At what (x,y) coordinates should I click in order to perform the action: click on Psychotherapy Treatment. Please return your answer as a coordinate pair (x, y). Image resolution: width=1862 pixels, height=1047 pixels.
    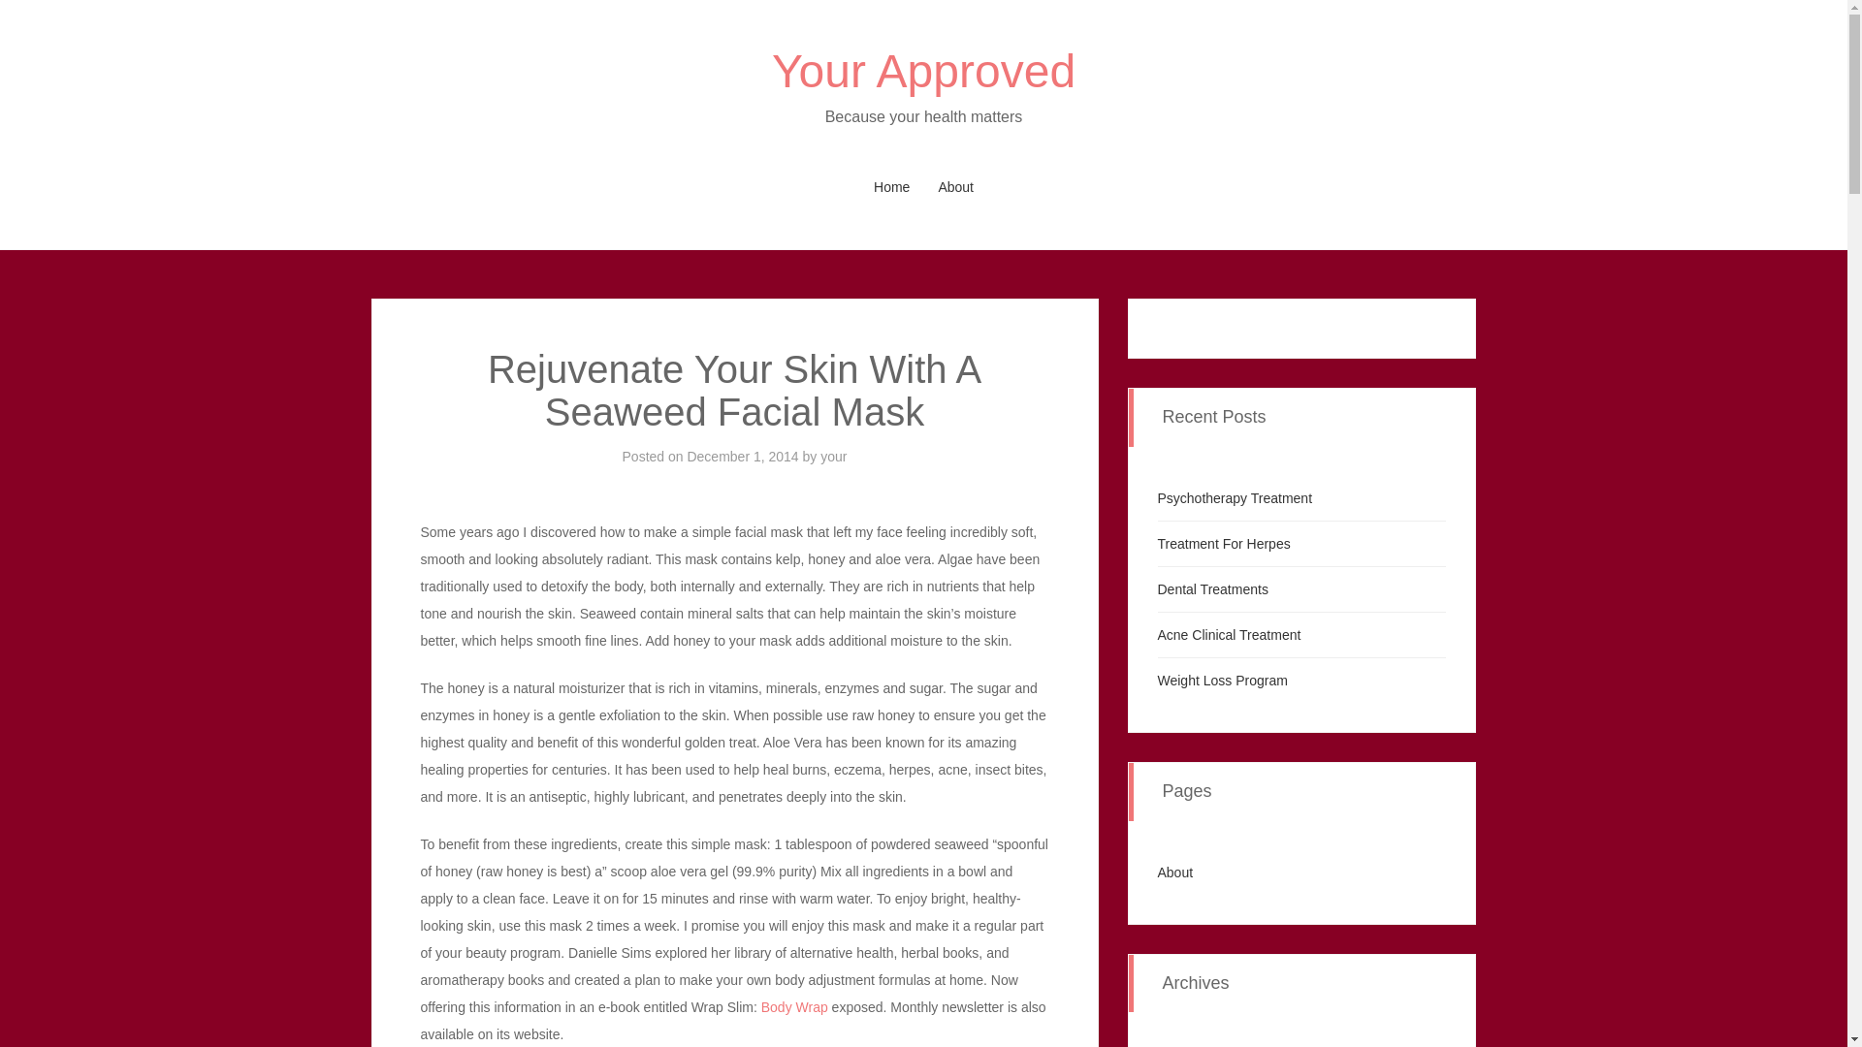
    Looking at the image, I should click on (1236, 498).